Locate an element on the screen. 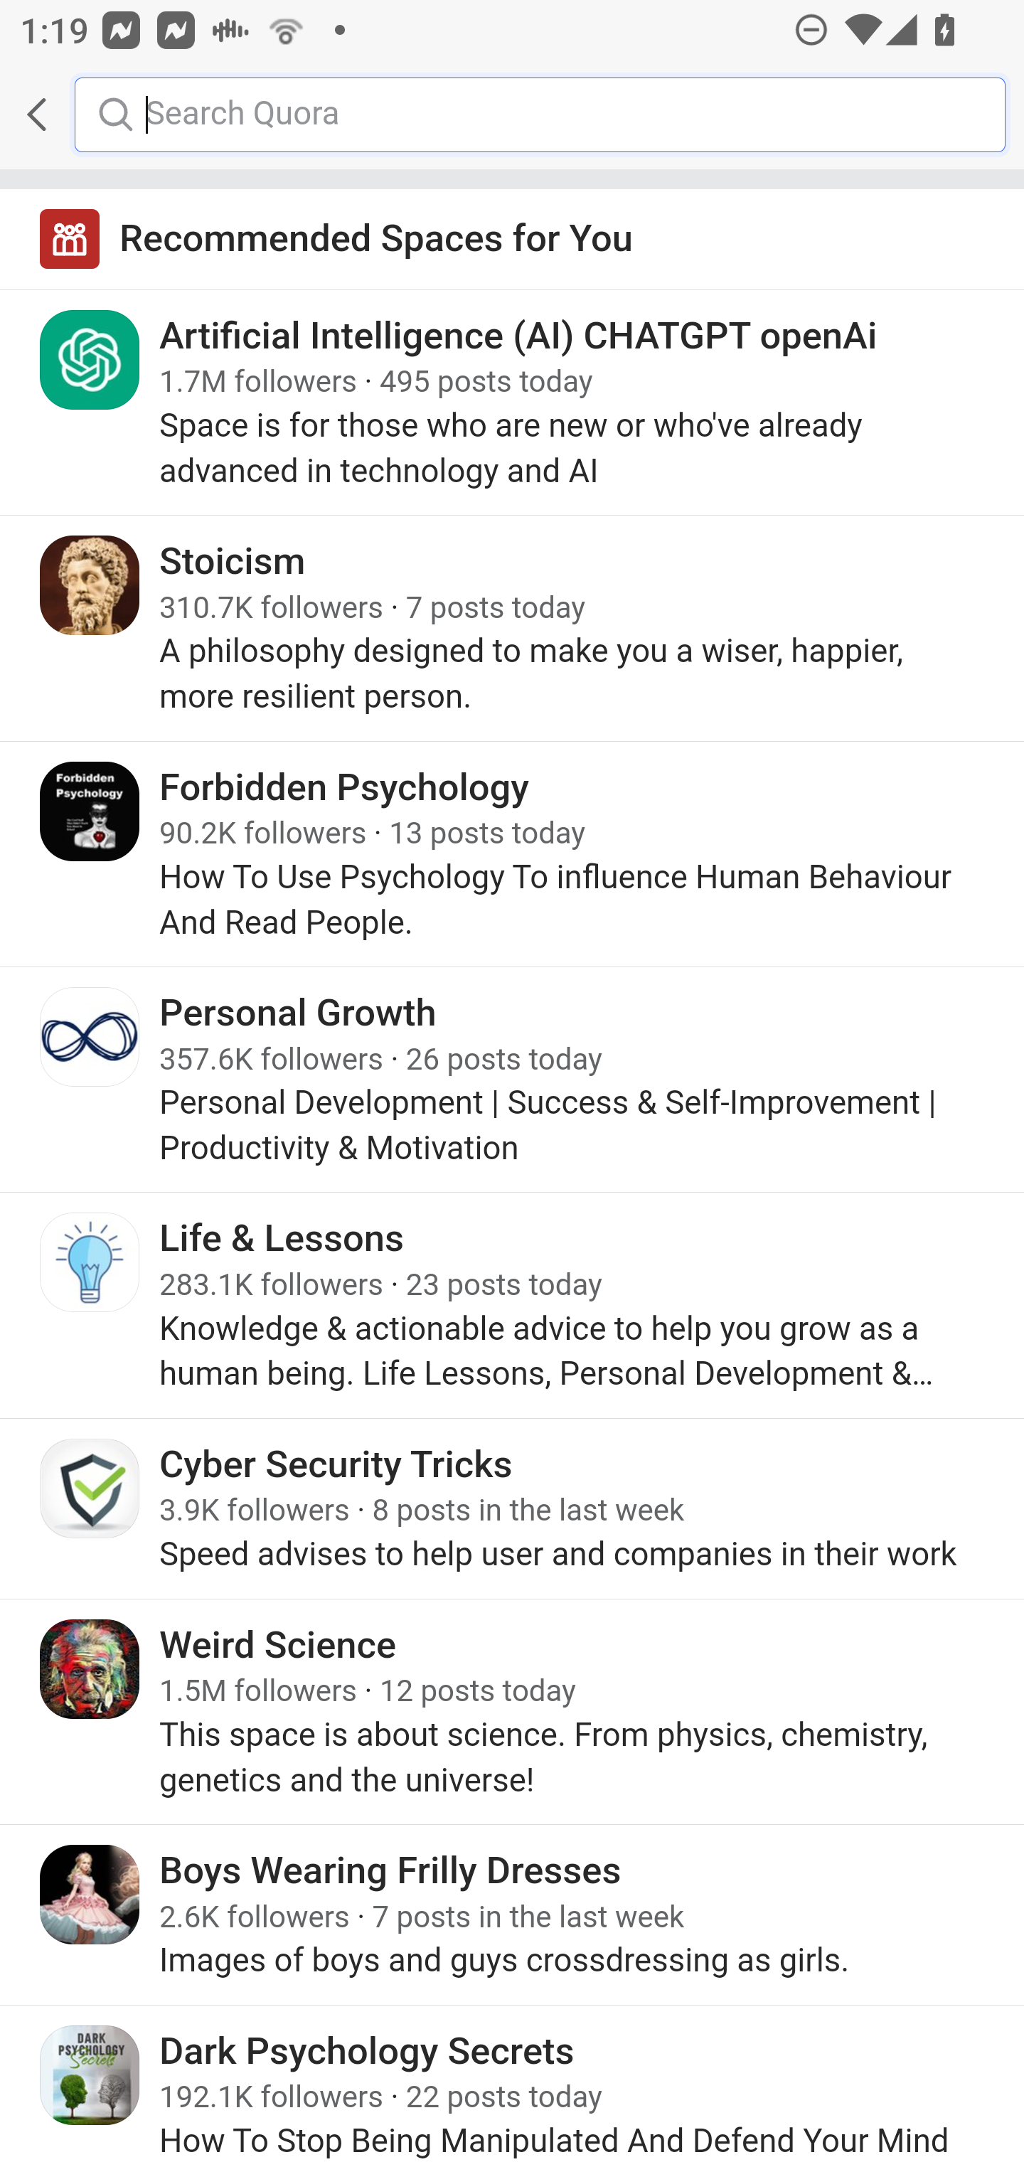 This screenshot has height=2162, width=1024. Icon for Stoicism is located at coordinates (90, 585).